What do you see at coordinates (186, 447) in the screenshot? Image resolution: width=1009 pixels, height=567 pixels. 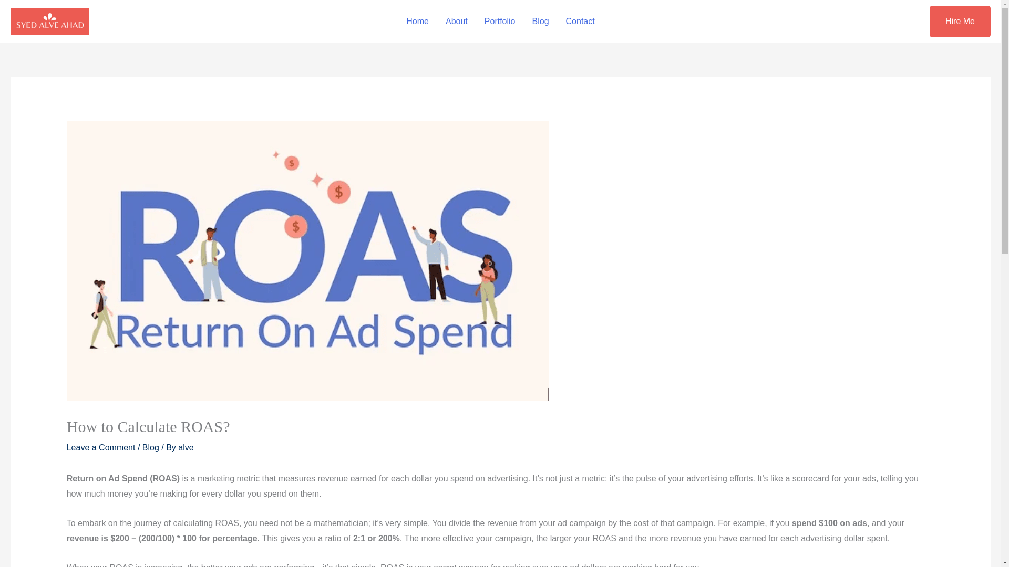 I see `View all posts by alve` at bounding box center [186, 447].